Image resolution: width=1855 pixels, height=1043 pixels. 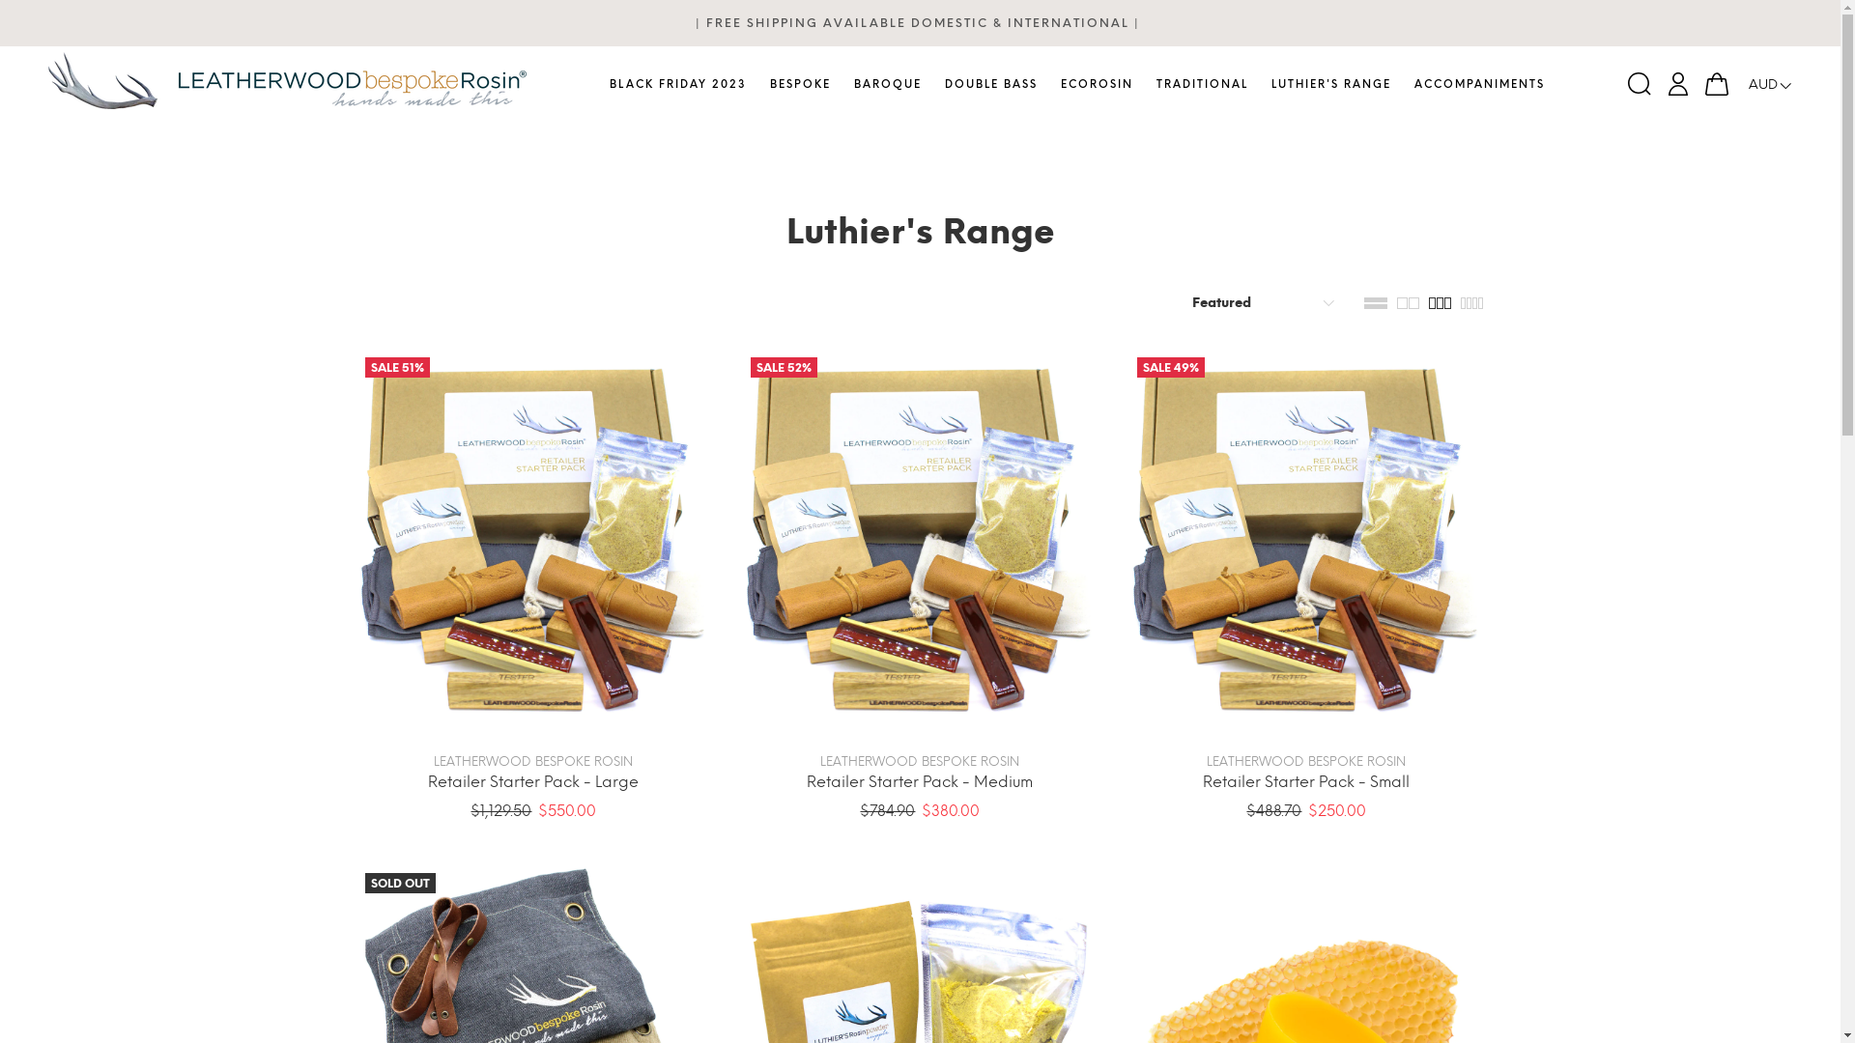 I want to click on AUD, so click(x=1766, y=87).